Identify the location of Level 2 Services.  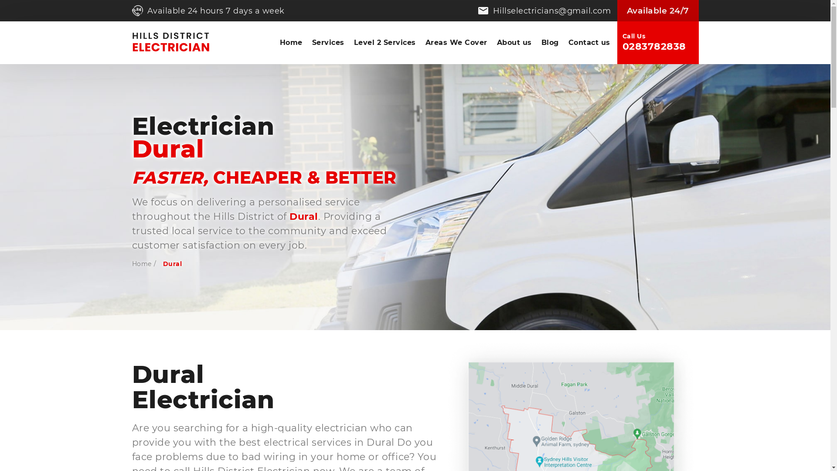
(384, 43).